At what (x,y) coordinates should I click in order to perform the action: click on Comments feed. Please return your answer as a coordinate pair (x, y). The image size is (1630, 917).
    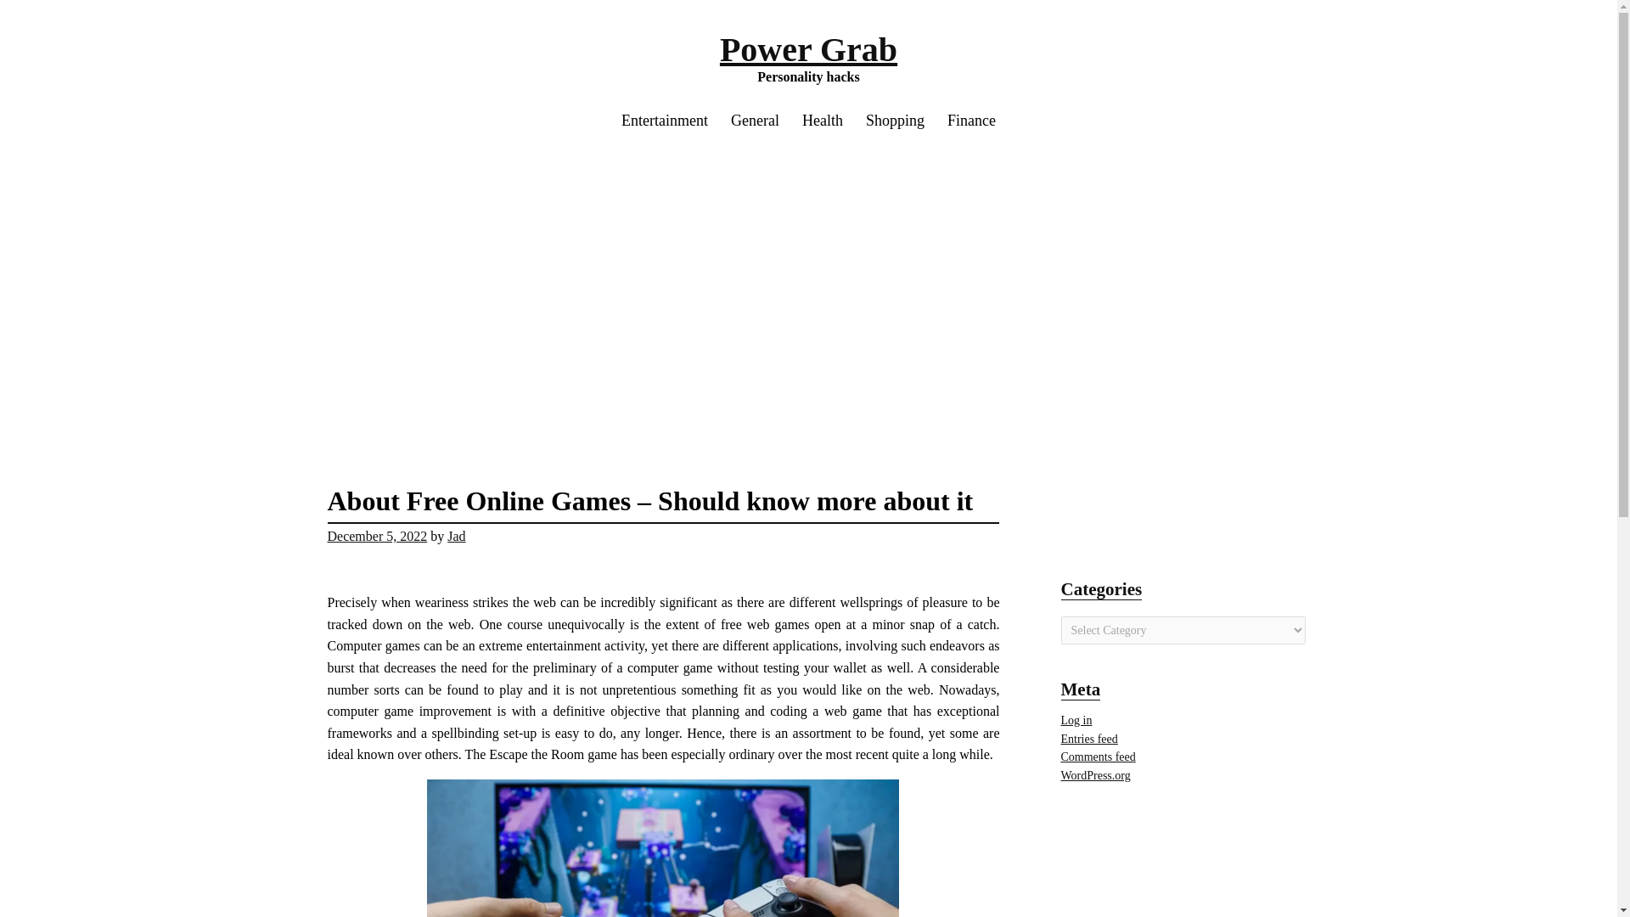
    Looking at the image, I should click on (1099, 757).